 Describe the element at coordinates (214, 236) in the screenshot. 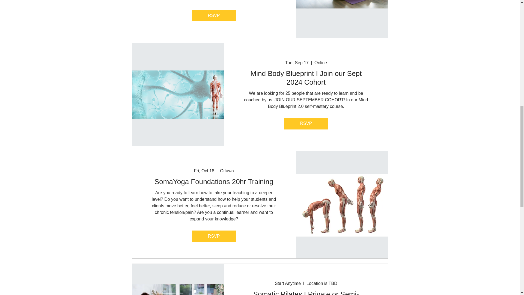

I see `RSVP` at that location.